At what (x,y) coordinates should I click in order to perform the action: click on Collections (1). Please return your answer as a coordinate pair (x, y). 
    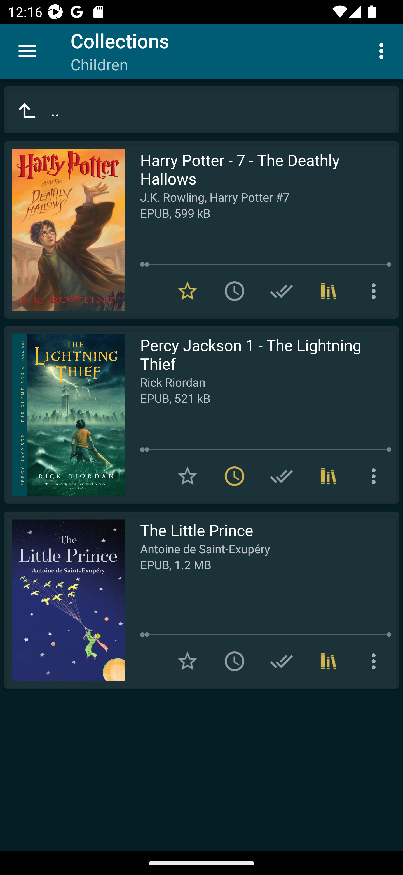
    Looking at the image, I should click on (329, 661).